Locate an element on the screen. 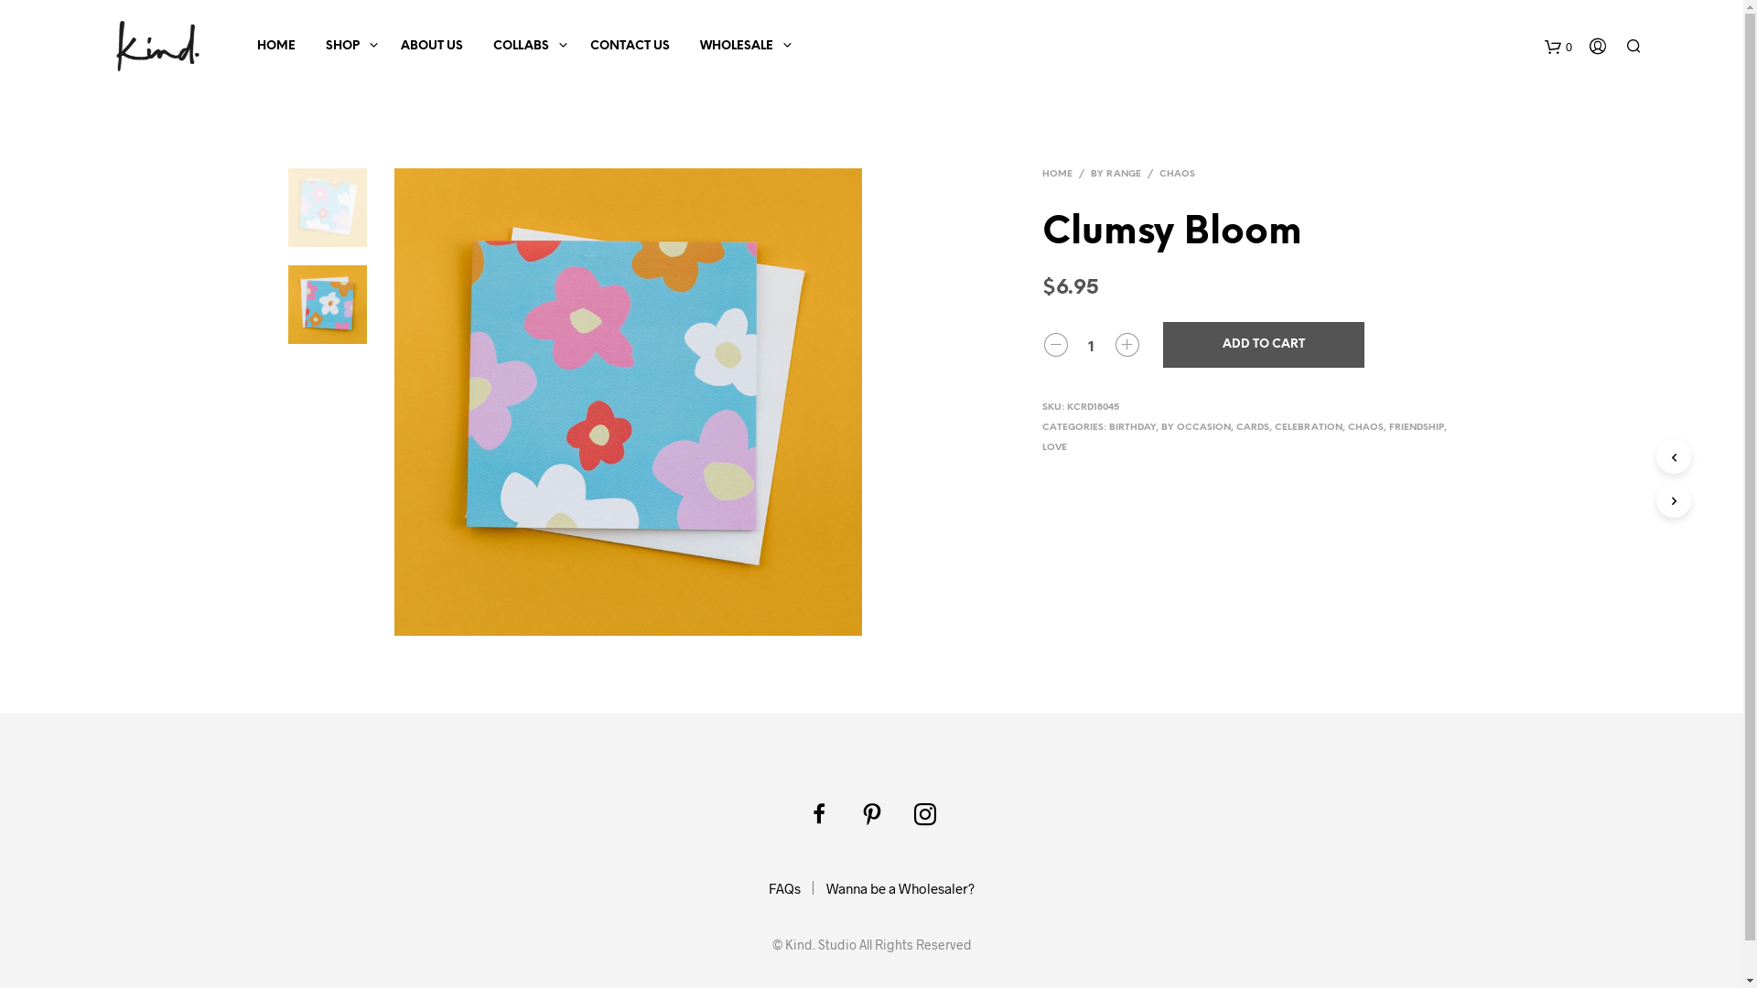 This screenshot has width=1757, height=988. CHAOS is located at coordinates (1177, 174).